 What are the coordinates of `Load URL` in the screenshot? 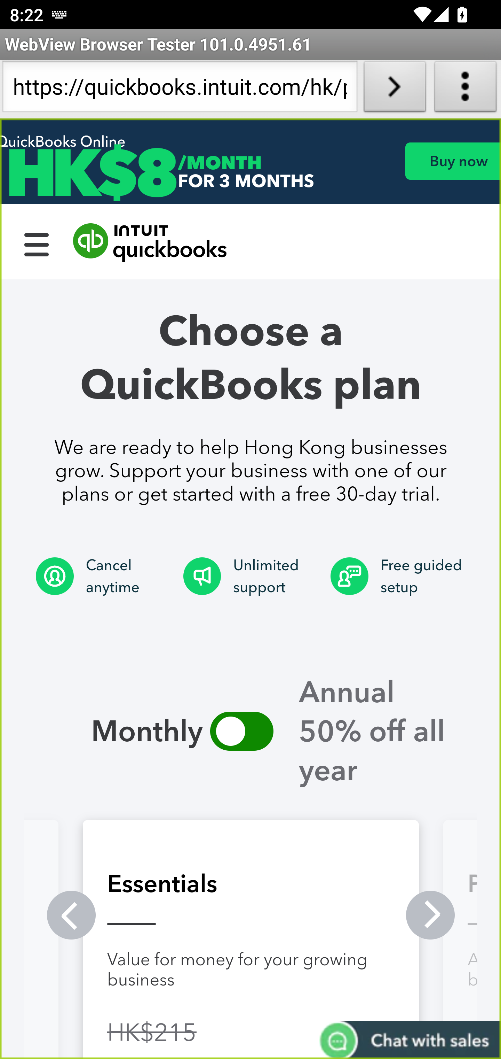 It's located at (395, 89).